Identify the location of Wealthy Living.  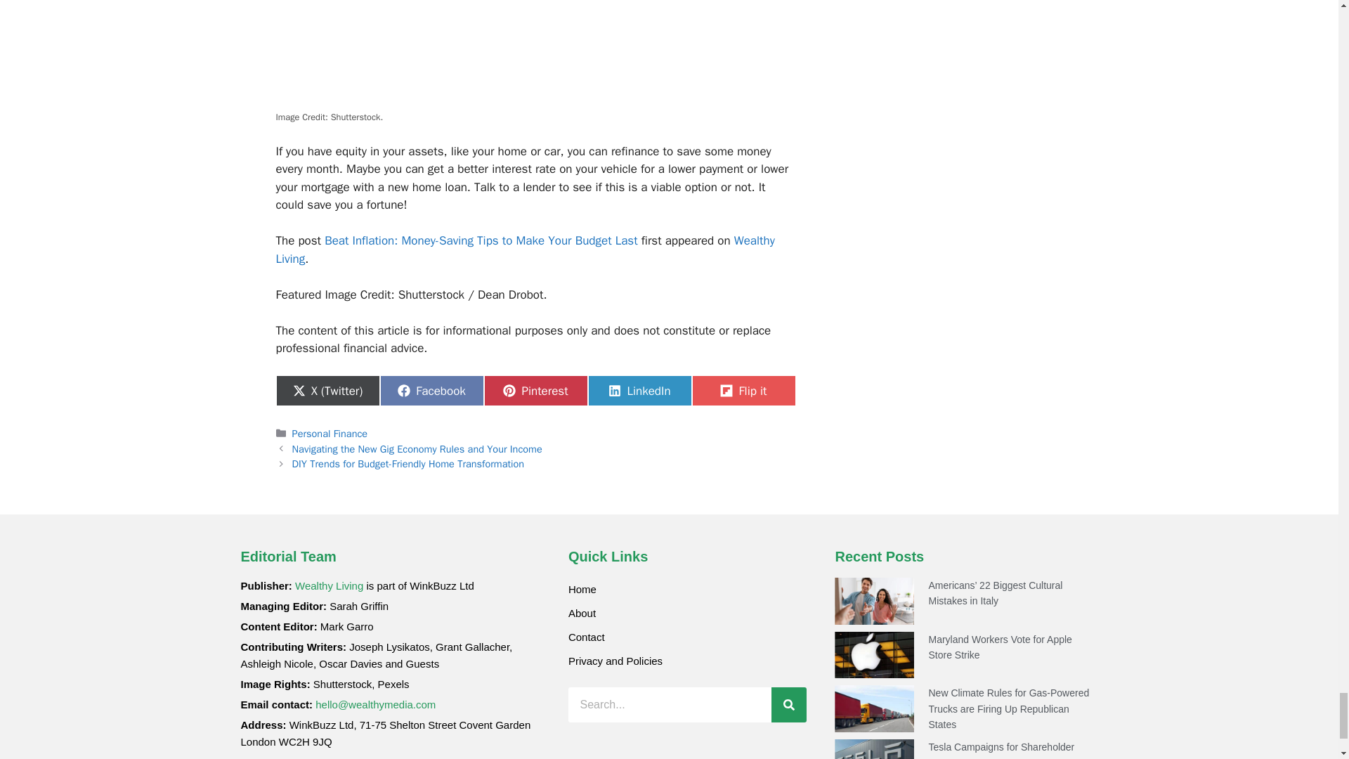
(524, 249).